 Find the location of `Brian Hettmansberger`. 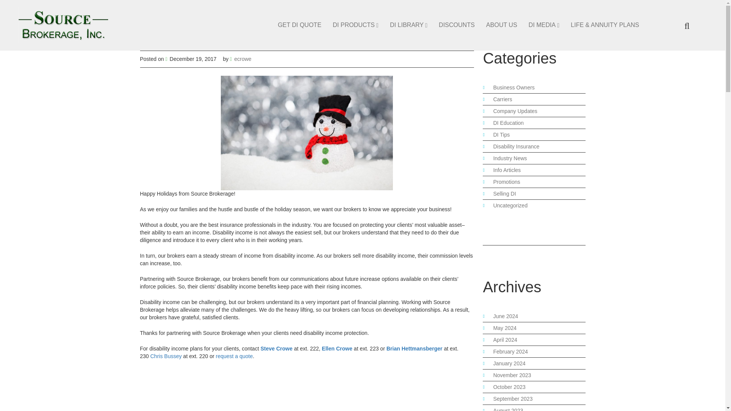

Brian Hettmansberger is located at coordinates (414, 349).